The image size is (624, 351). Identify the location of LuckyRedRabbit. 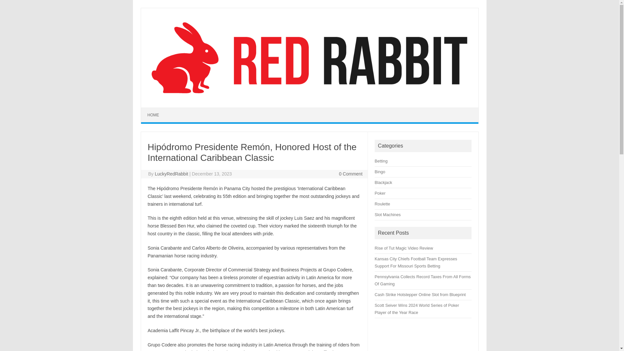
(172, 174).